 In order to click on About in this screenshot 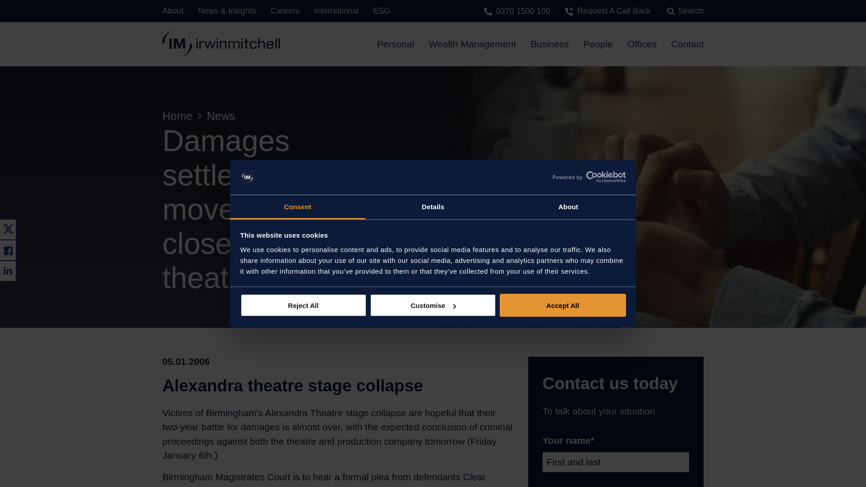, I will do `click(568, 207)`.